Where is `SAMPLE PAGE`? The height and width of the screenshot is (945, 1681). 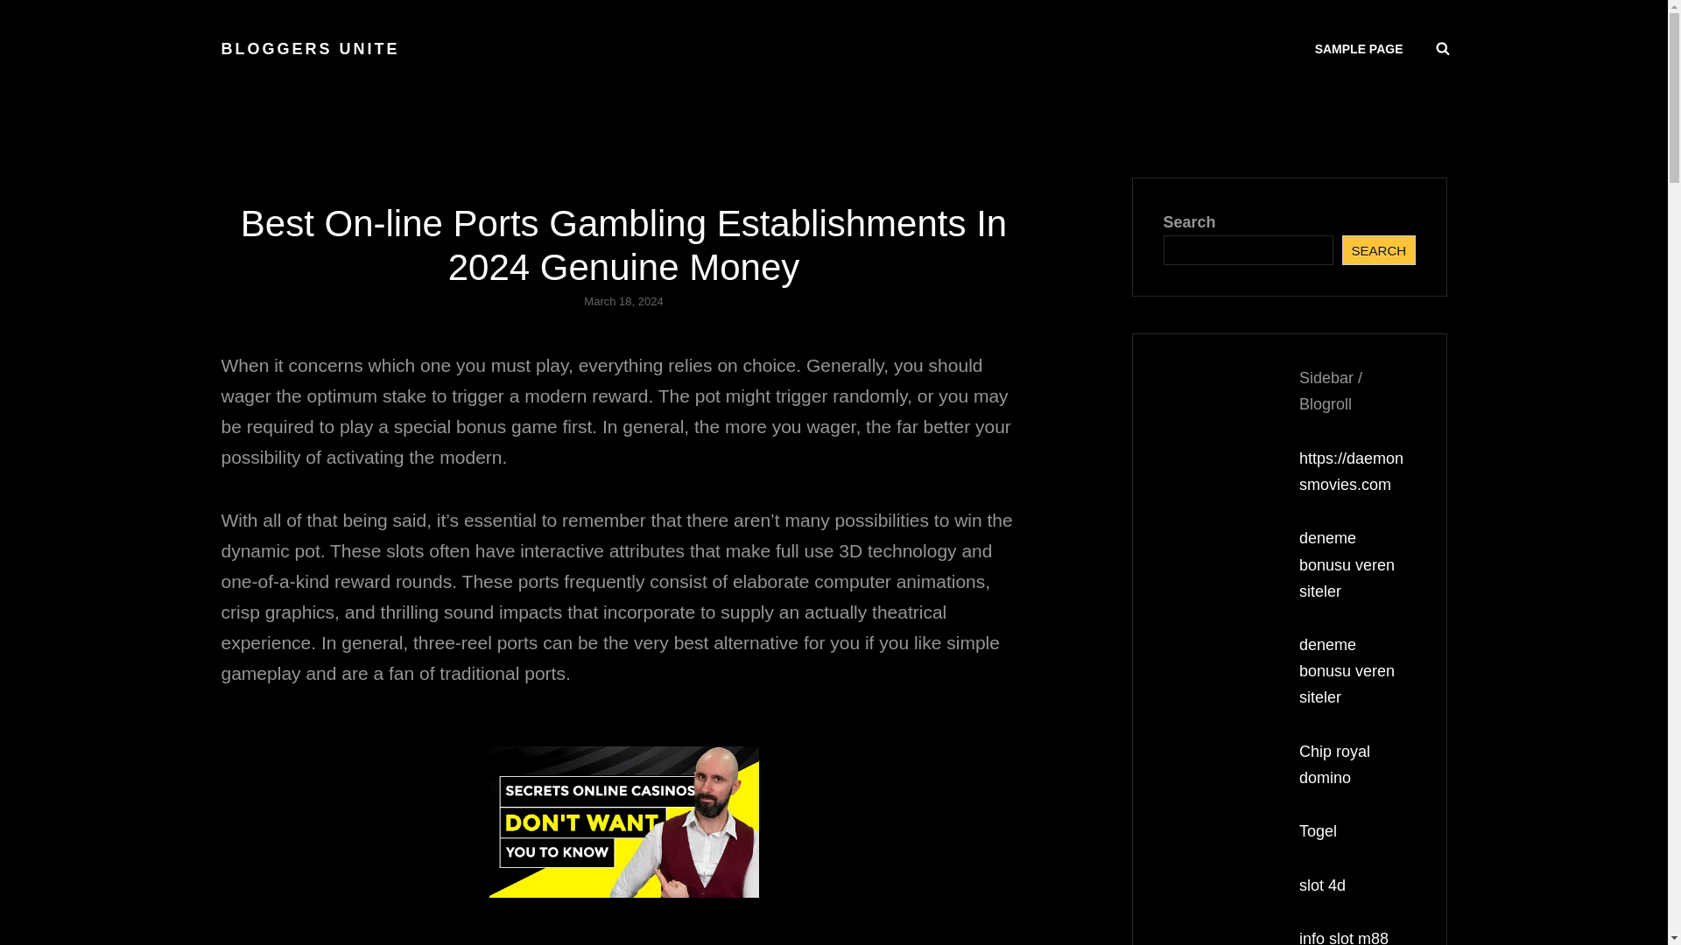
SAMPLE PAGE is located at coordinates (1359, 49).